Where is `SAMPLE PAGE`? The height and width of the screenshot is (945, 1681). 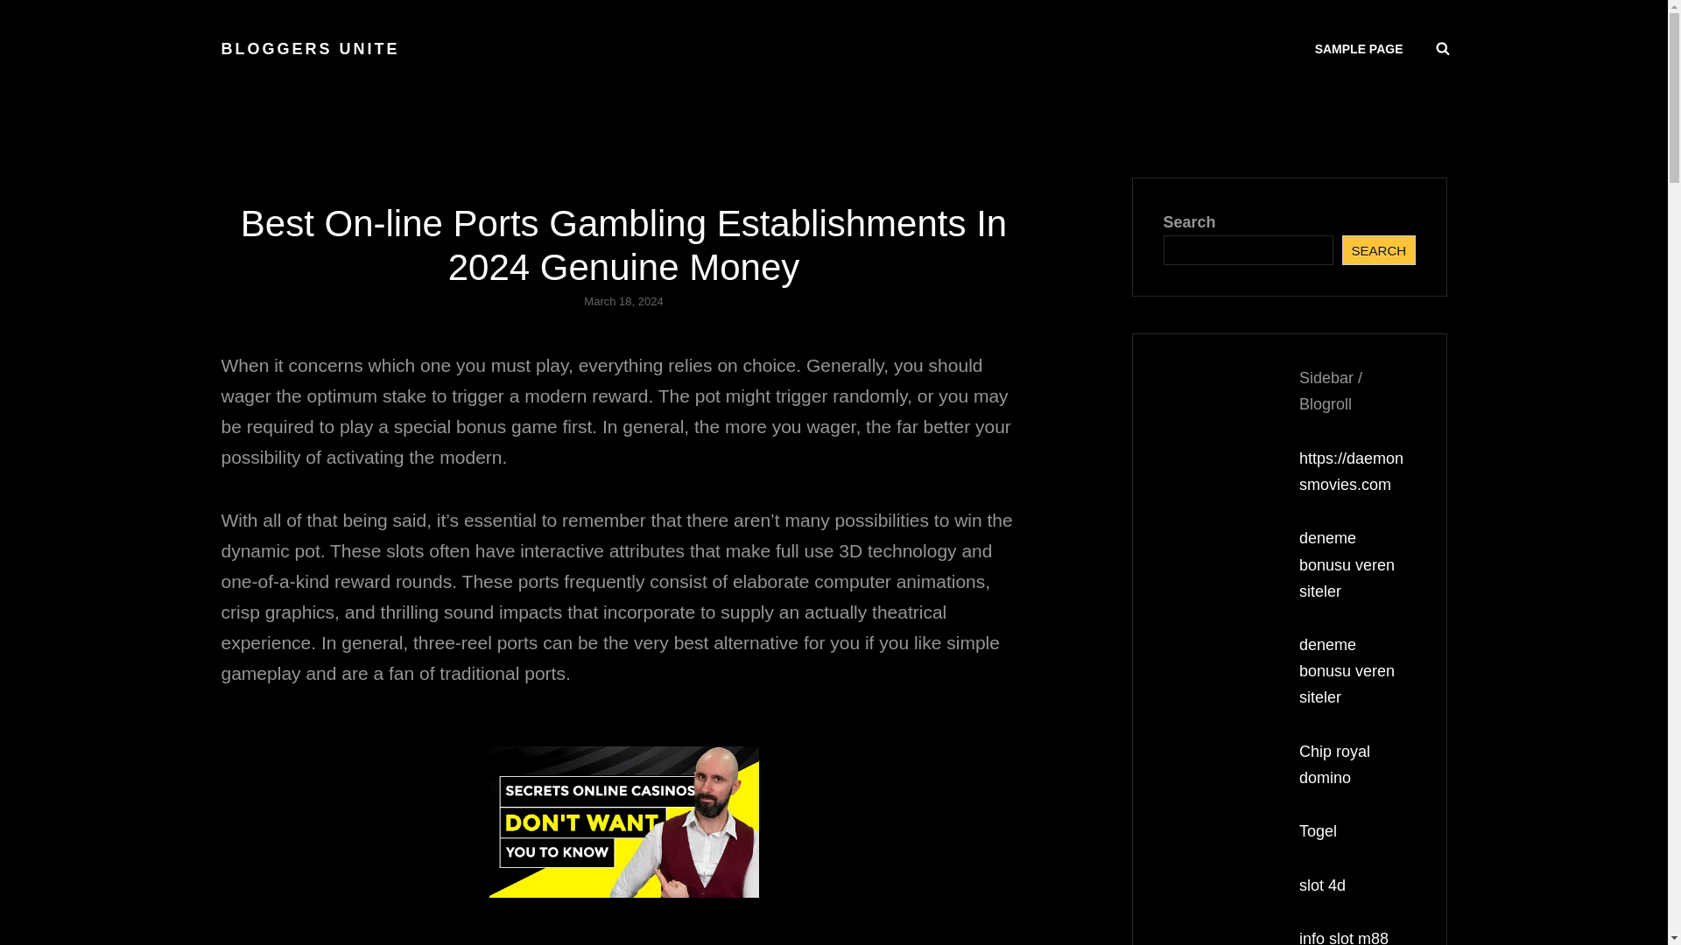
SAMPLE PAGE is located at coordinates (1359, 49).